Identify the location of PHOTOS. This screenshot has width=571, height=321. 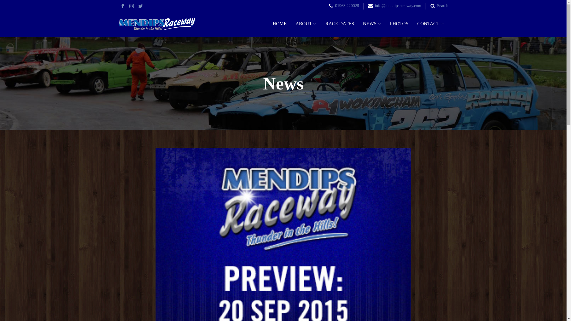
(399, 24).